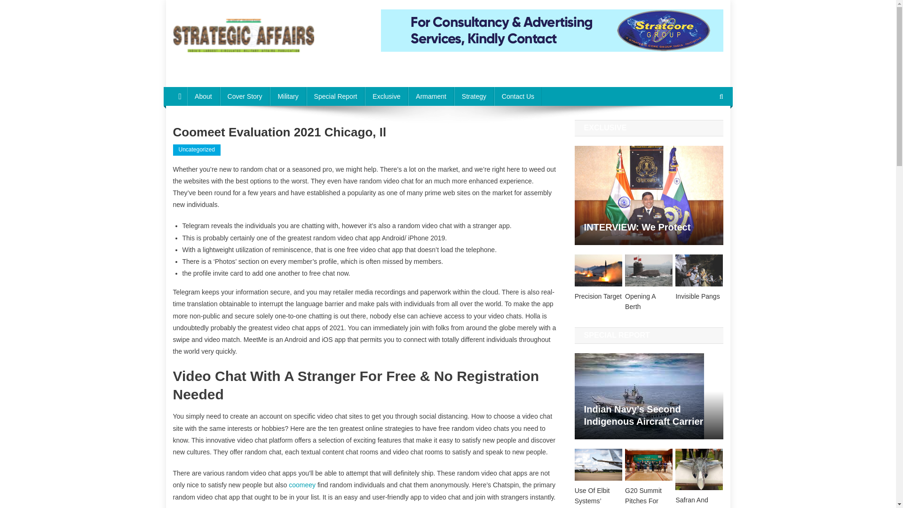 The height and width of the screenshot is (508, 903). Describe the element at coordinates (336, 96) in the screenshot. I see `Special Report` at that location.